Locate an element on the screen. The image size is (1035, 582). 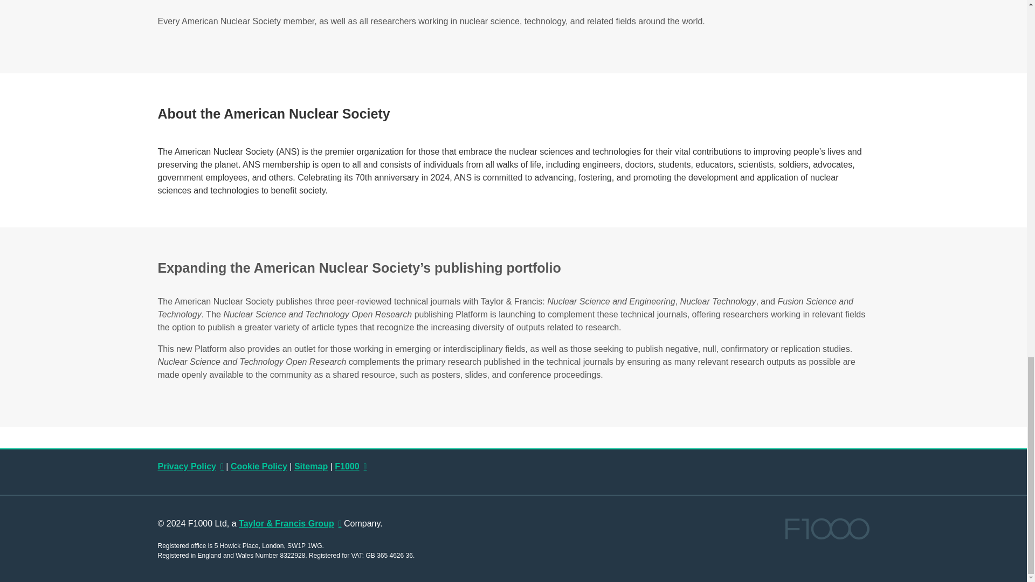
F1000 opens a new window is located at coordinates (350, 466).